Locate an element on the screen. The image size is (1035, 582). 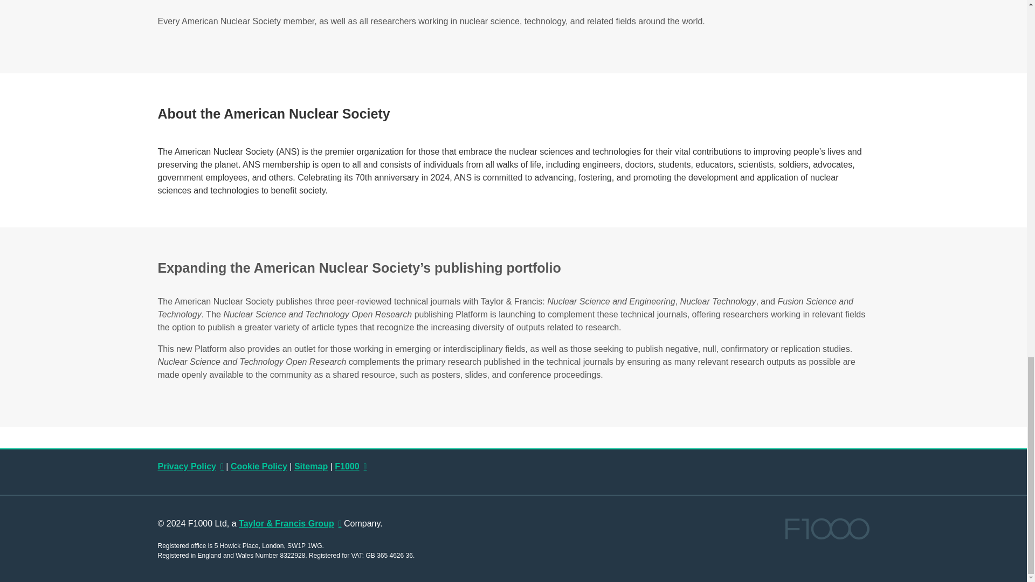
F1000 opens a new window is located at coordinates (350, 466).